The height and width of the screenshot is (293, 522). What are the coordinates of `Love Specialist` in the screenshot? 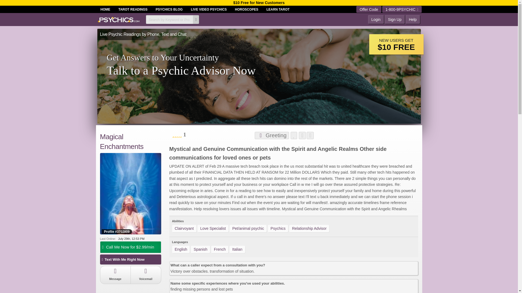 It's located at (213, 228).